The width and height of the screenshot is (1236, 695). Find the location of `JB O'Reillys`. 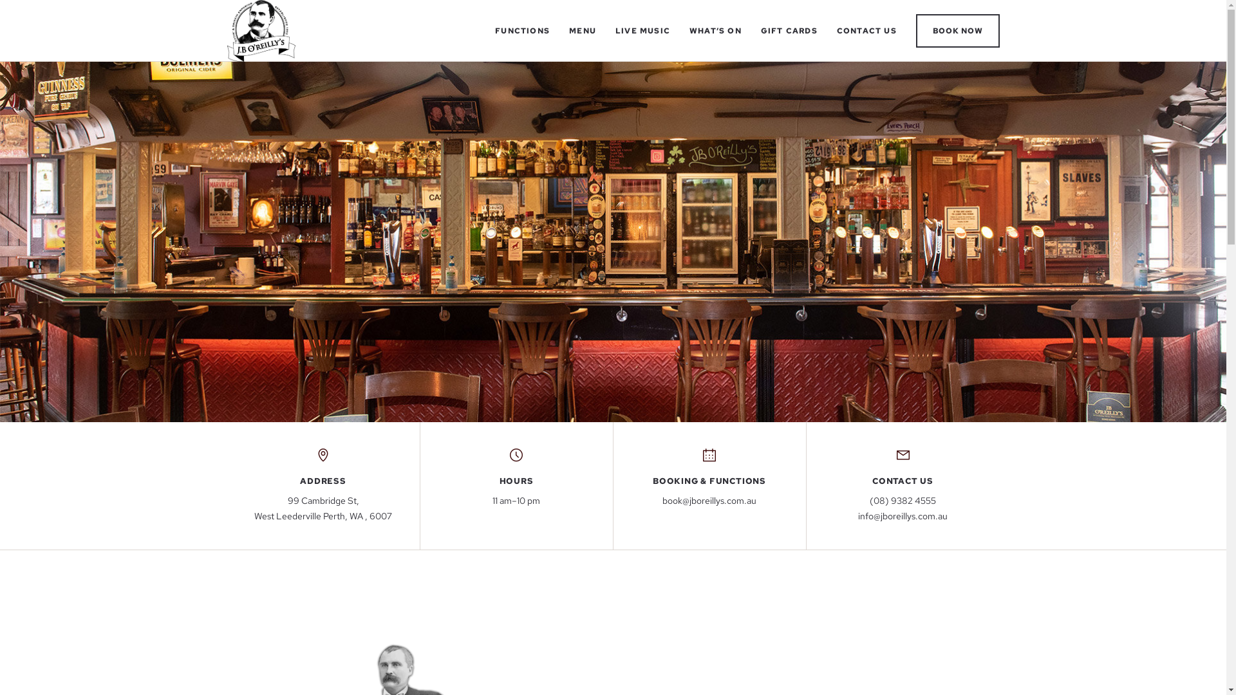

JB O'Reillys is located at coordinates (261, 31).